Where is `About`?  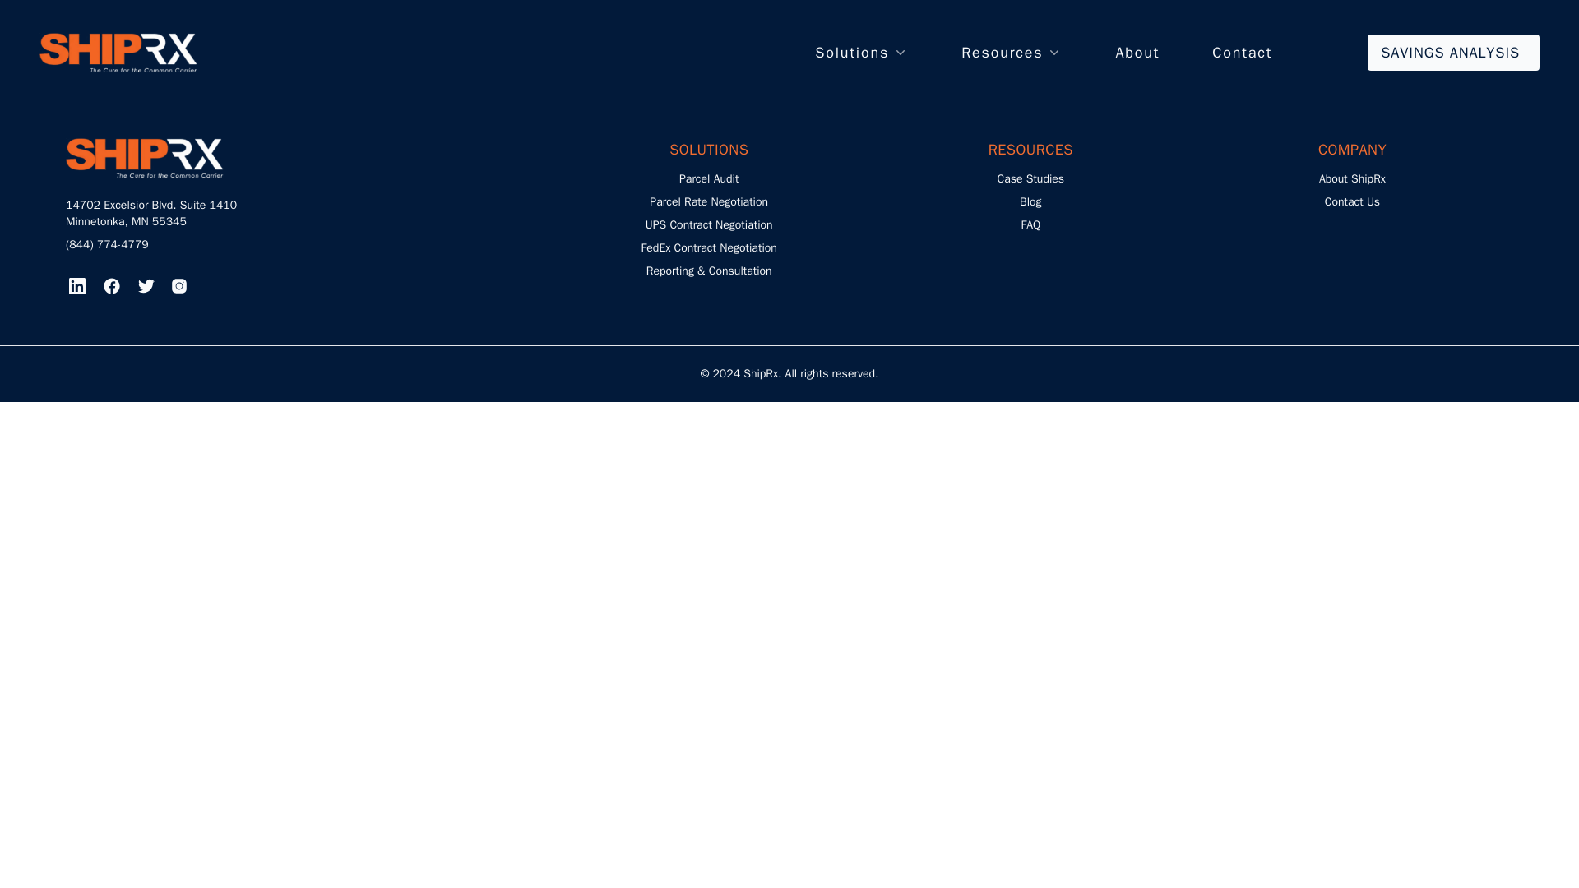
About is located at coordinates (1137, 52).